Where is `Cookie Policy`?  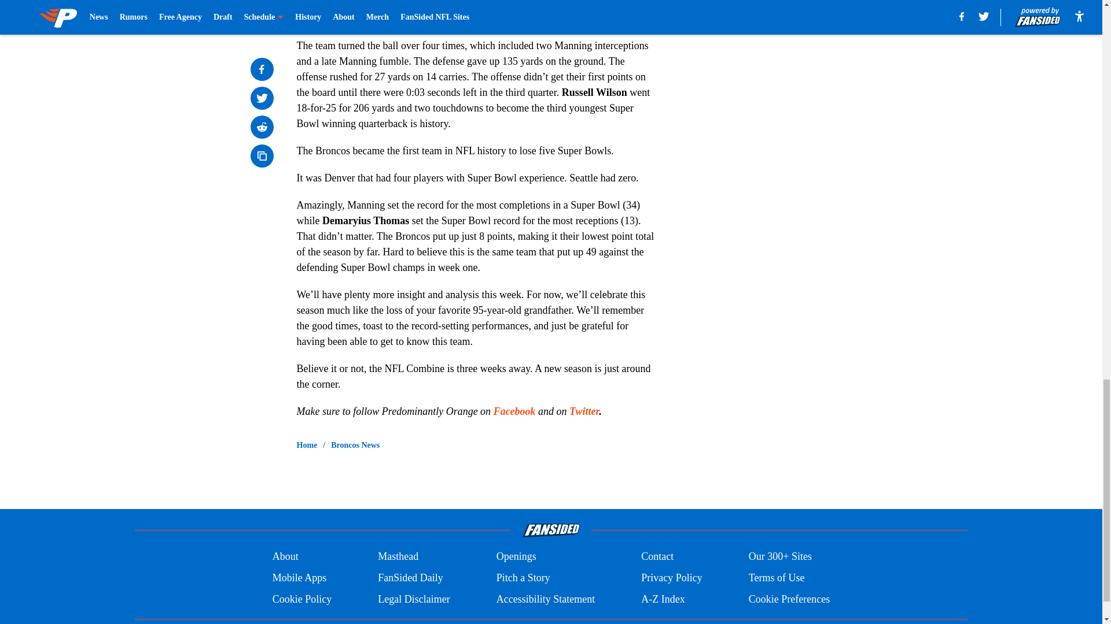
Cookie Policy is located at coordinates (302, 599).